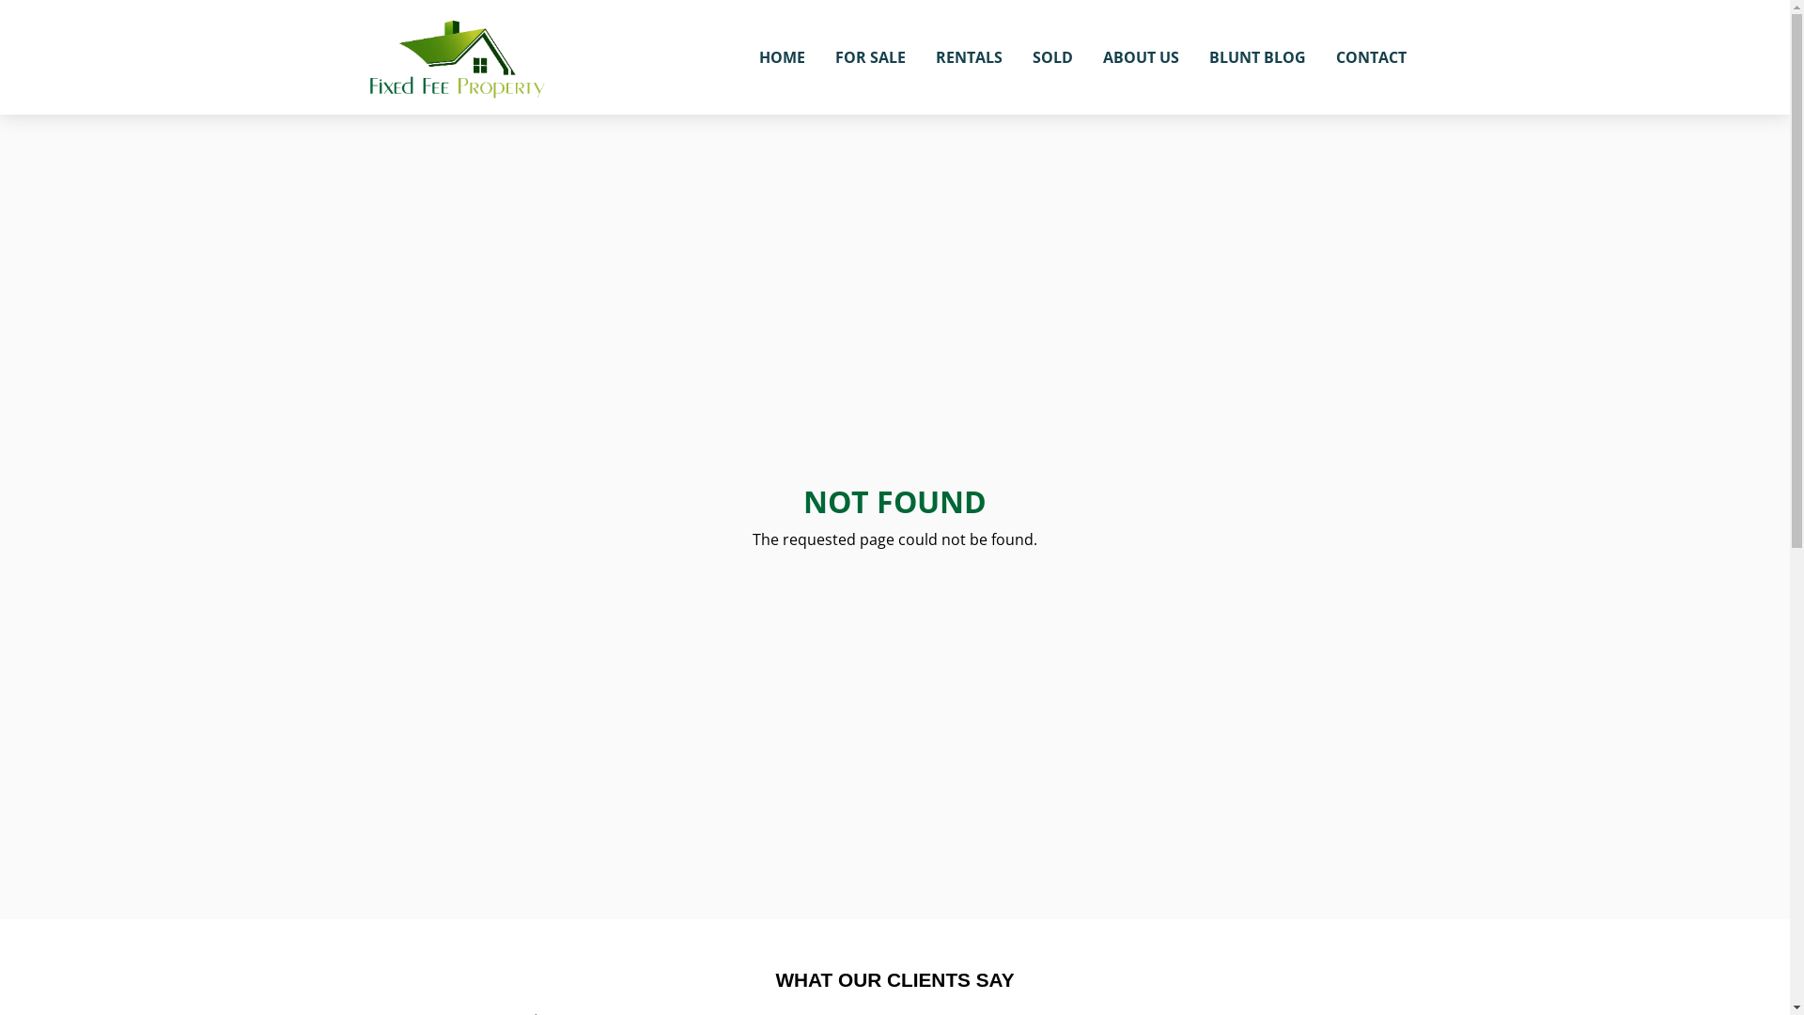 The width and height of the screenshot is (1804, 1015). What do you see at coordinates (1372, 57) in the screenshot?
I see `CONTACT` at bounding box center [1372, 57].